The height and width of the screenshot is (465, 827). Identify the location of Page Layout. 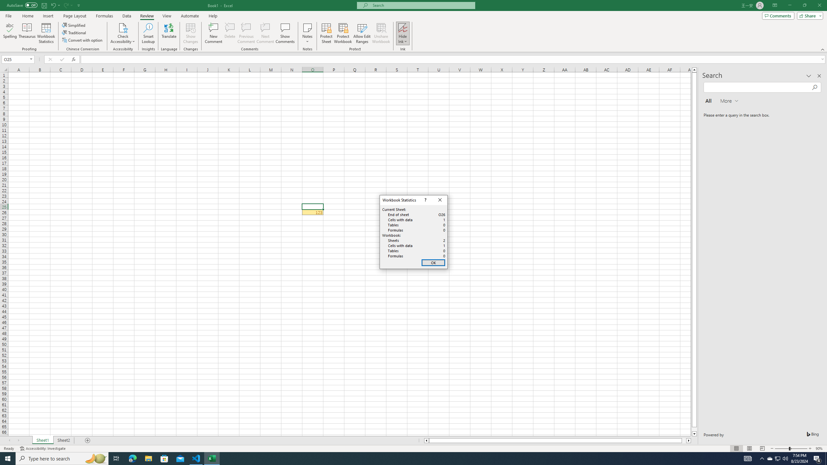
(778, 459).